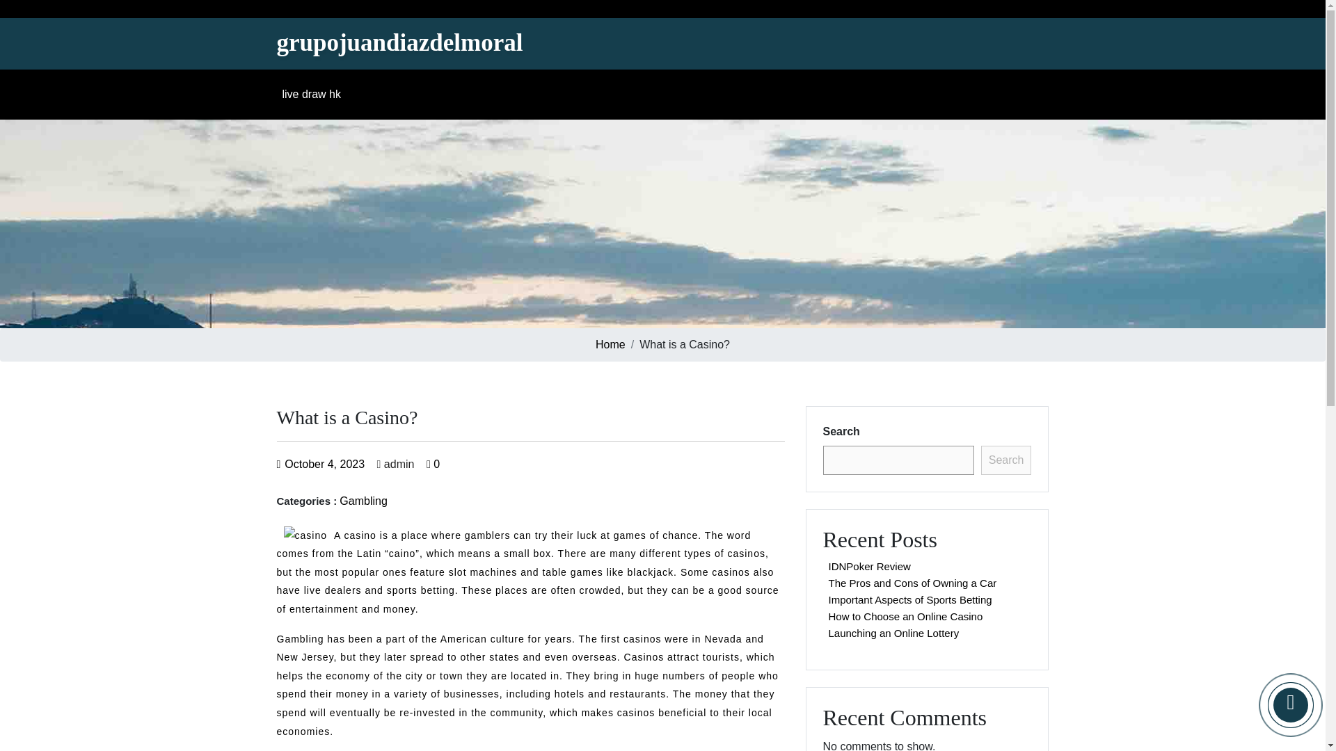  I want to click on How to Choose an Online Casino, so click(905, 616).